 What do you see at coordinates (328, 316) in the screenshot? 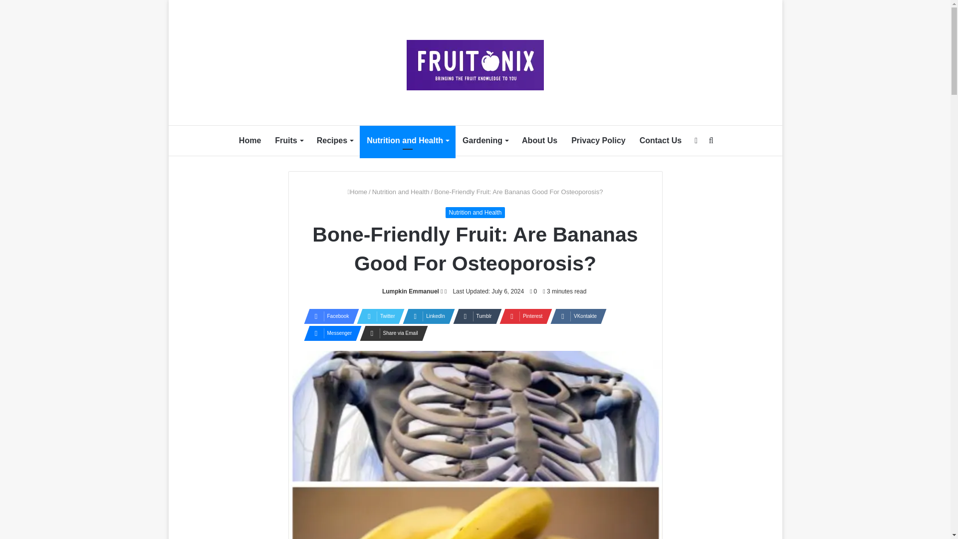
I see `Facebook` at bounding box center [328, 316].